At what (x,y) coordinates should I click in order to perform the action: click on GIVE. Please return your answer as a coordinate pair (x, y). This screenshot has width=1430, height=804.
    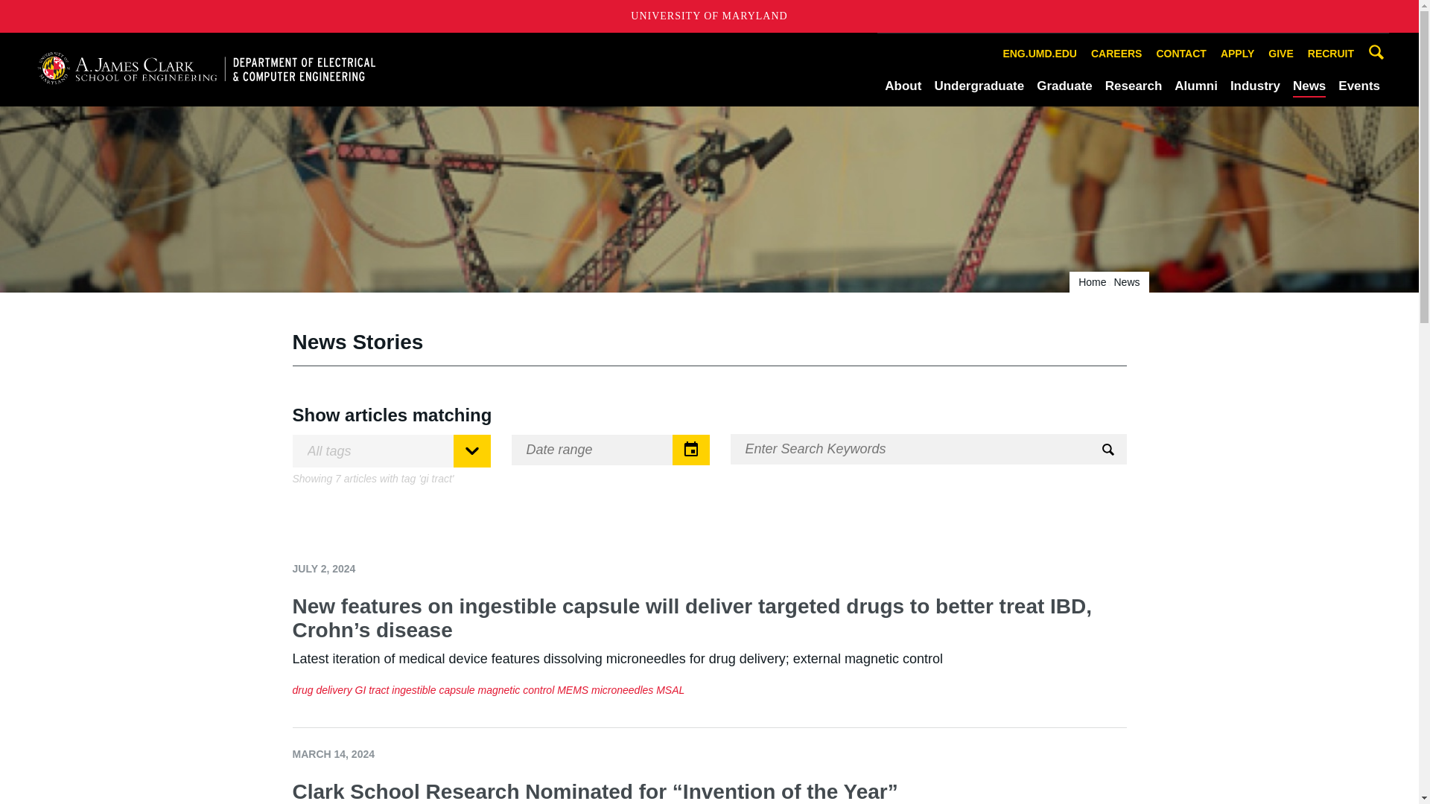
    Looking at the image, I should click on (1280, 54).